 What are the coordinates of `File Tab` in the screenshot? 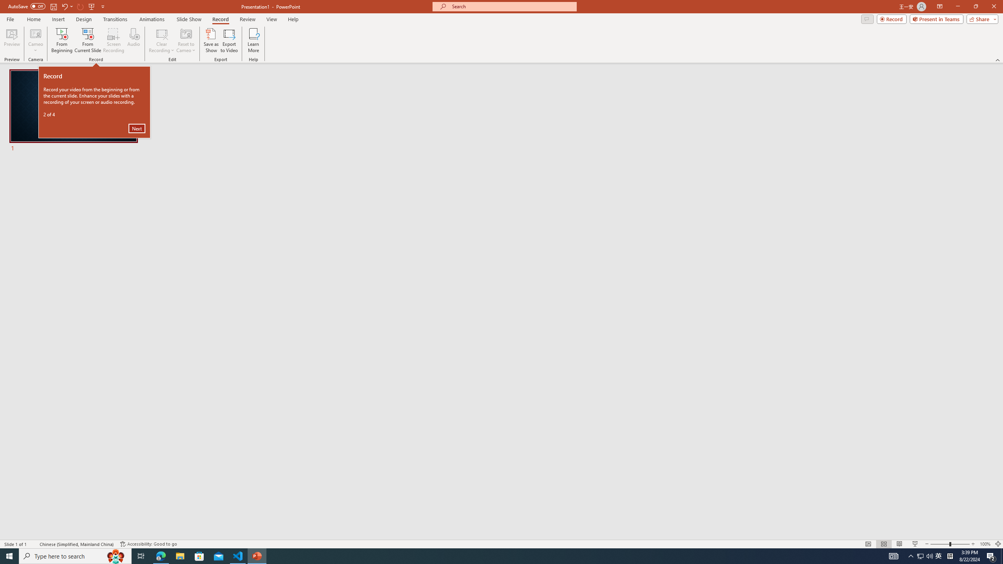 It's located at (10, 19).